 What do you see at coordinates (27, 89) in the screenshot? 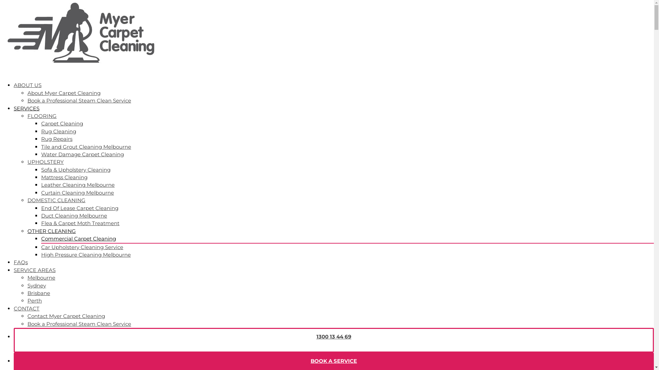
I see `ABOUT US` at bounding box center [27, 89].